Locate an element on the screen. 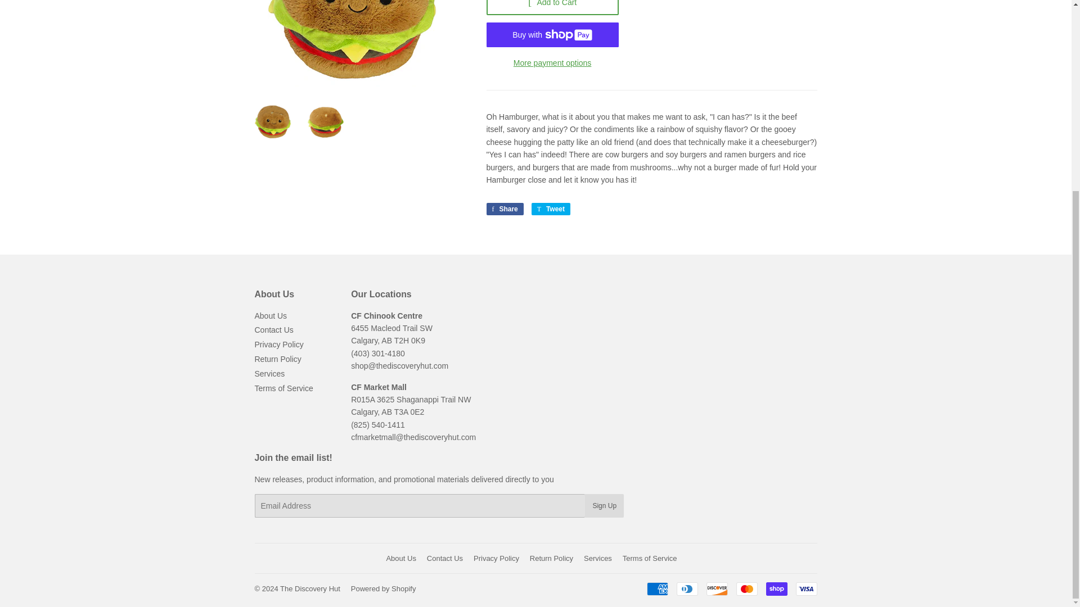 This screenshot has width=1080, height=607. American Express is located at coordinates (658, 588).